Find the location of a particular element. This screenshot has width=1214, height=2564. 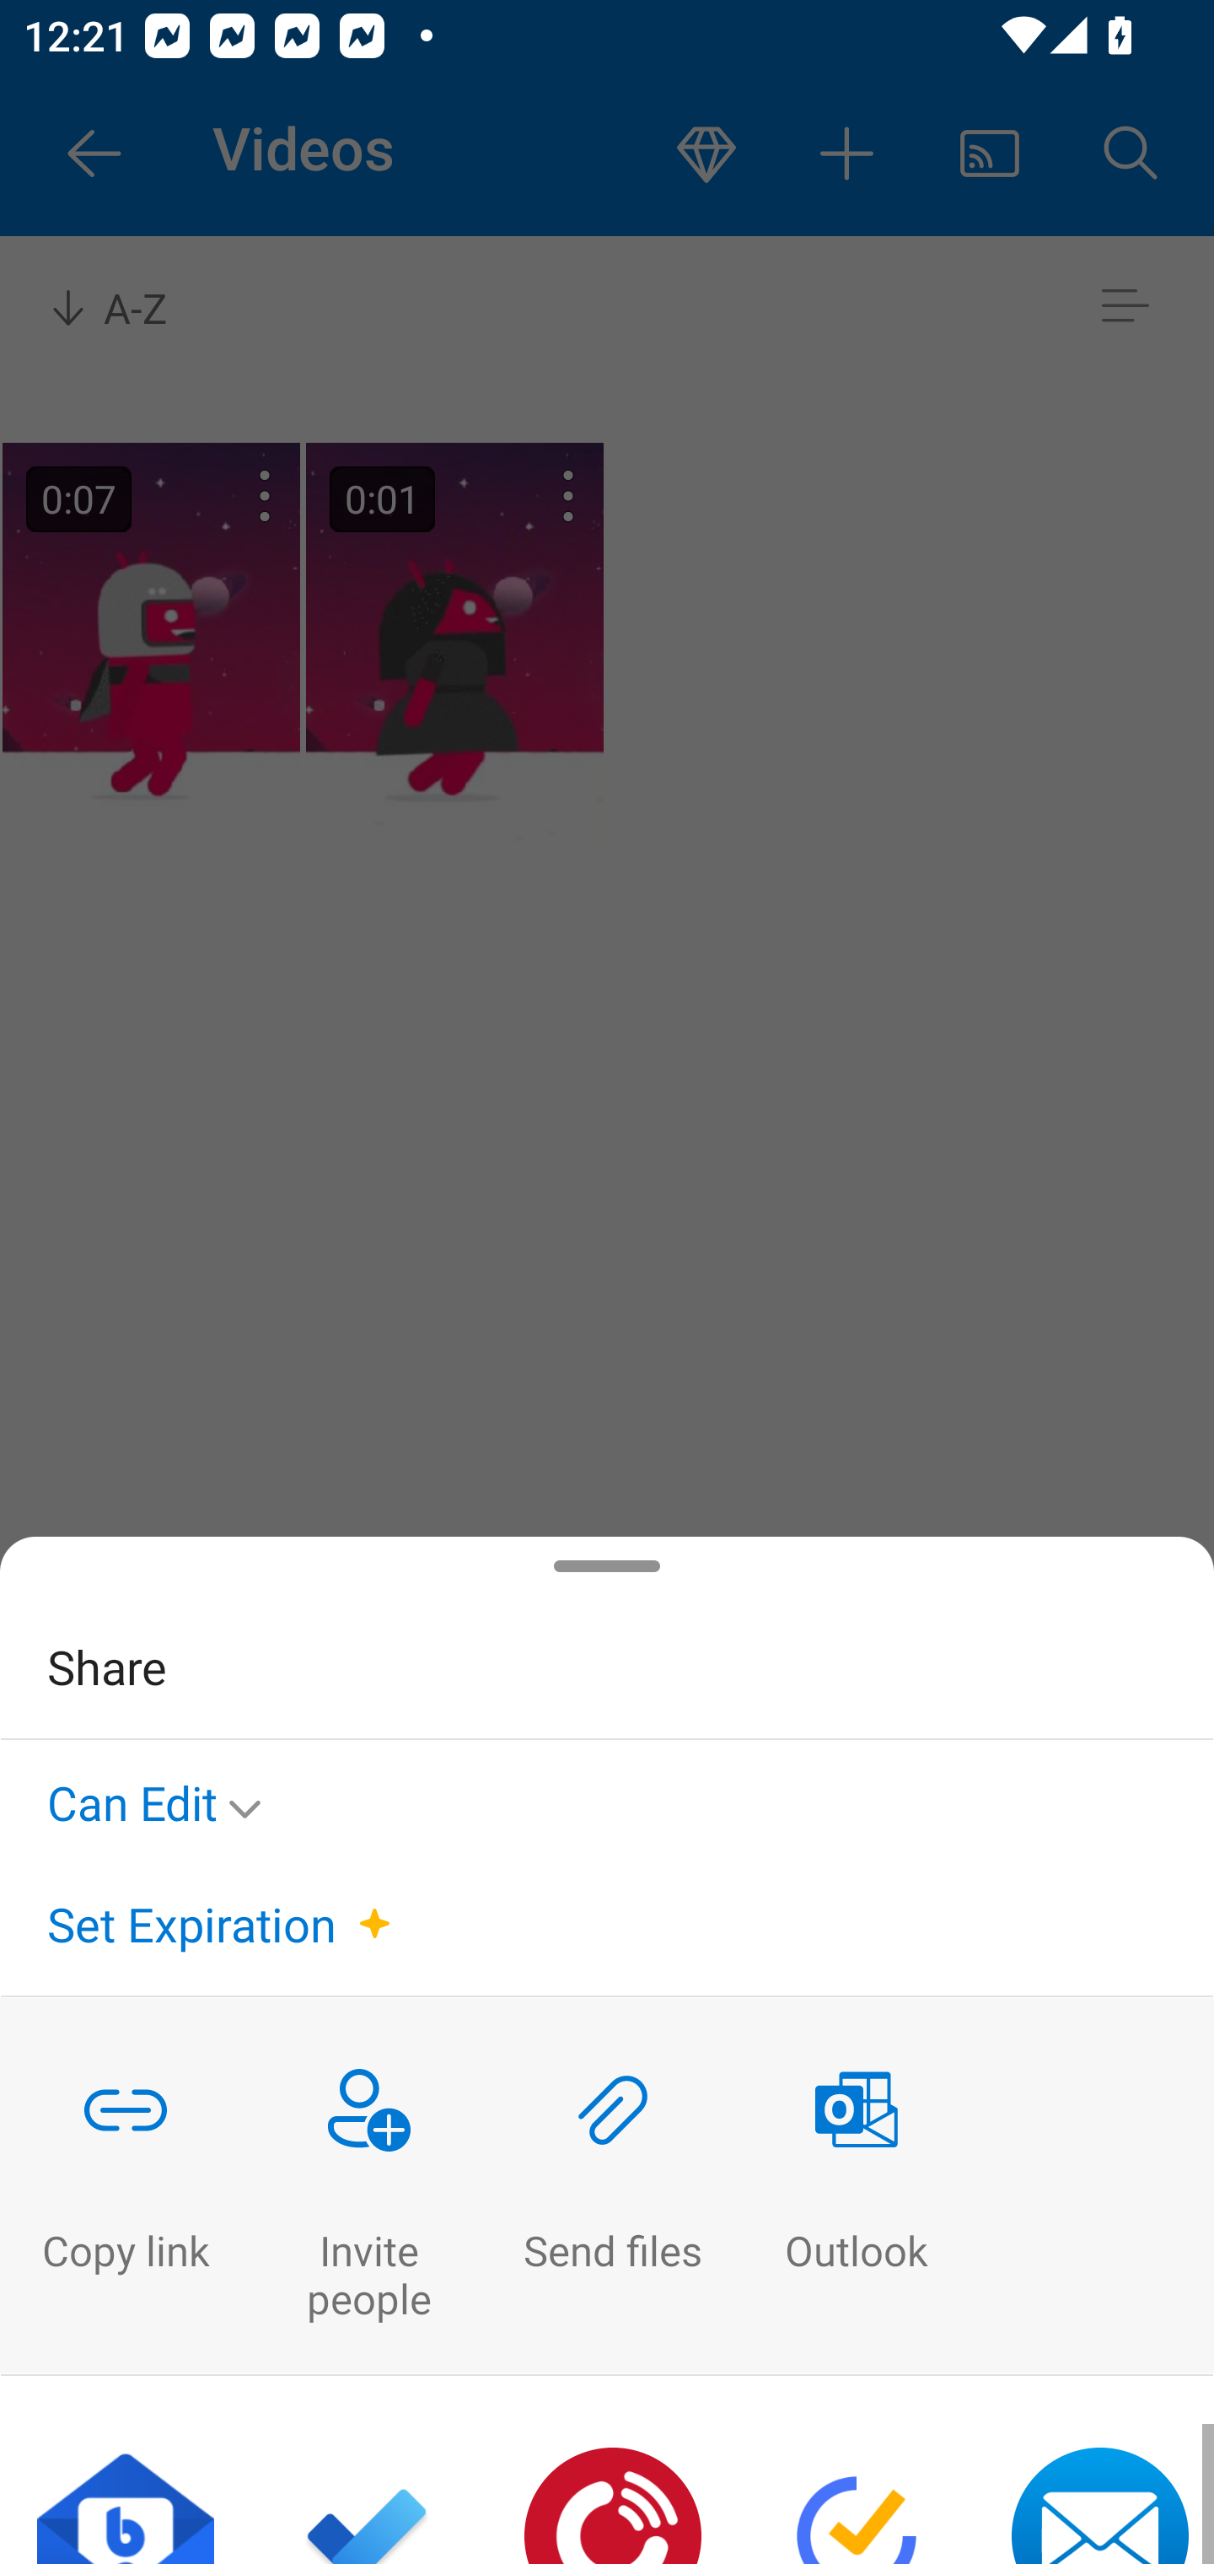

Can Edit is located at coordinates (164, 1796).